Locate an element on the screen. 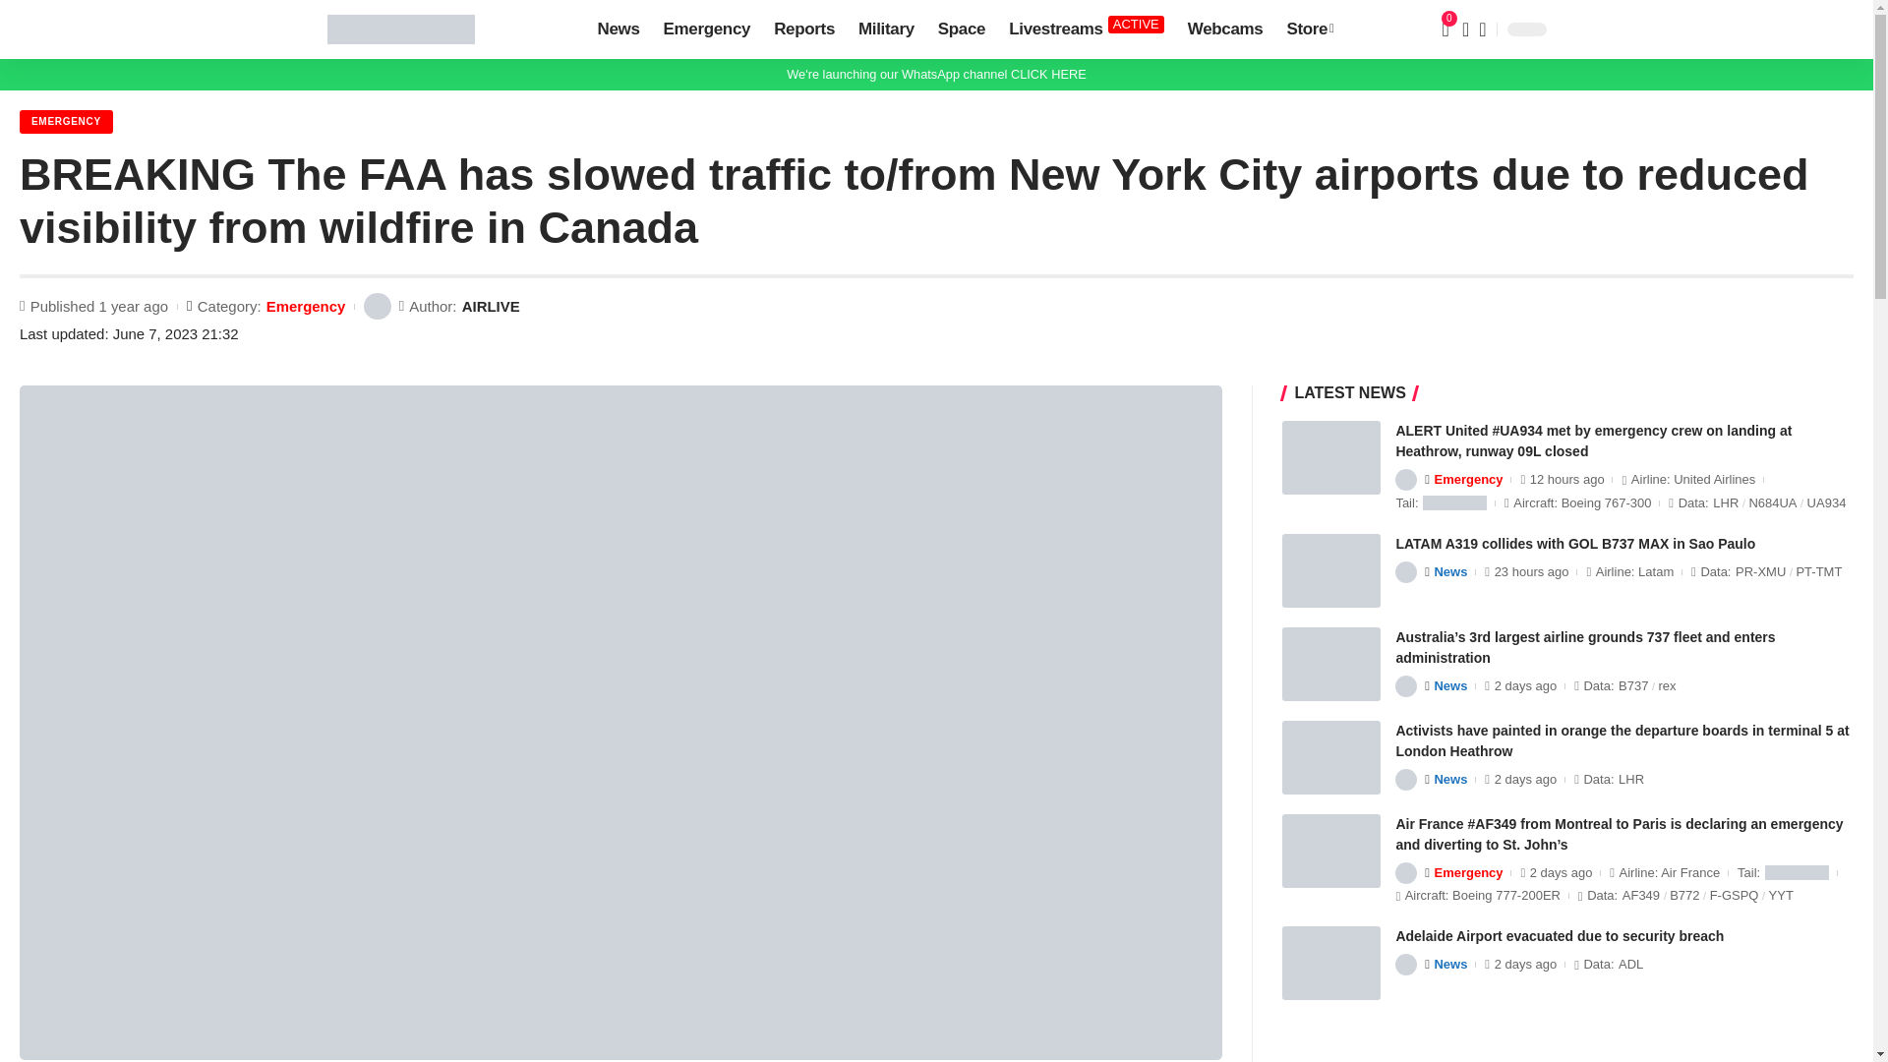 Image resolution: width=1888 pixels, height=1062 pixels. Military is located at coordinates (804, 29).